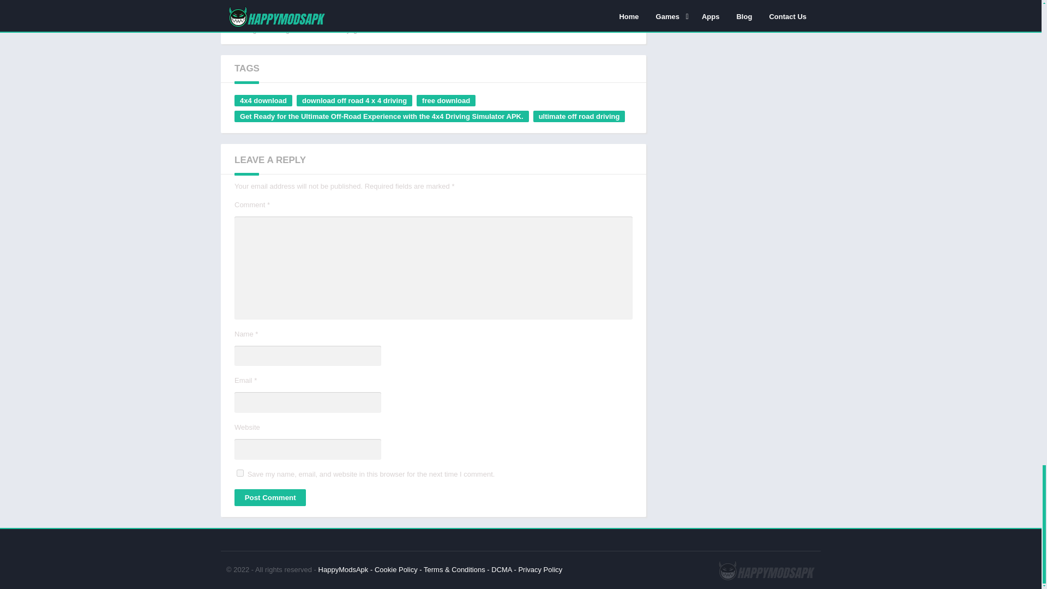 The image size is (1047, 589). Describe the element at coordinates (240, 472) in the screenshot. I see `yes` at that location.